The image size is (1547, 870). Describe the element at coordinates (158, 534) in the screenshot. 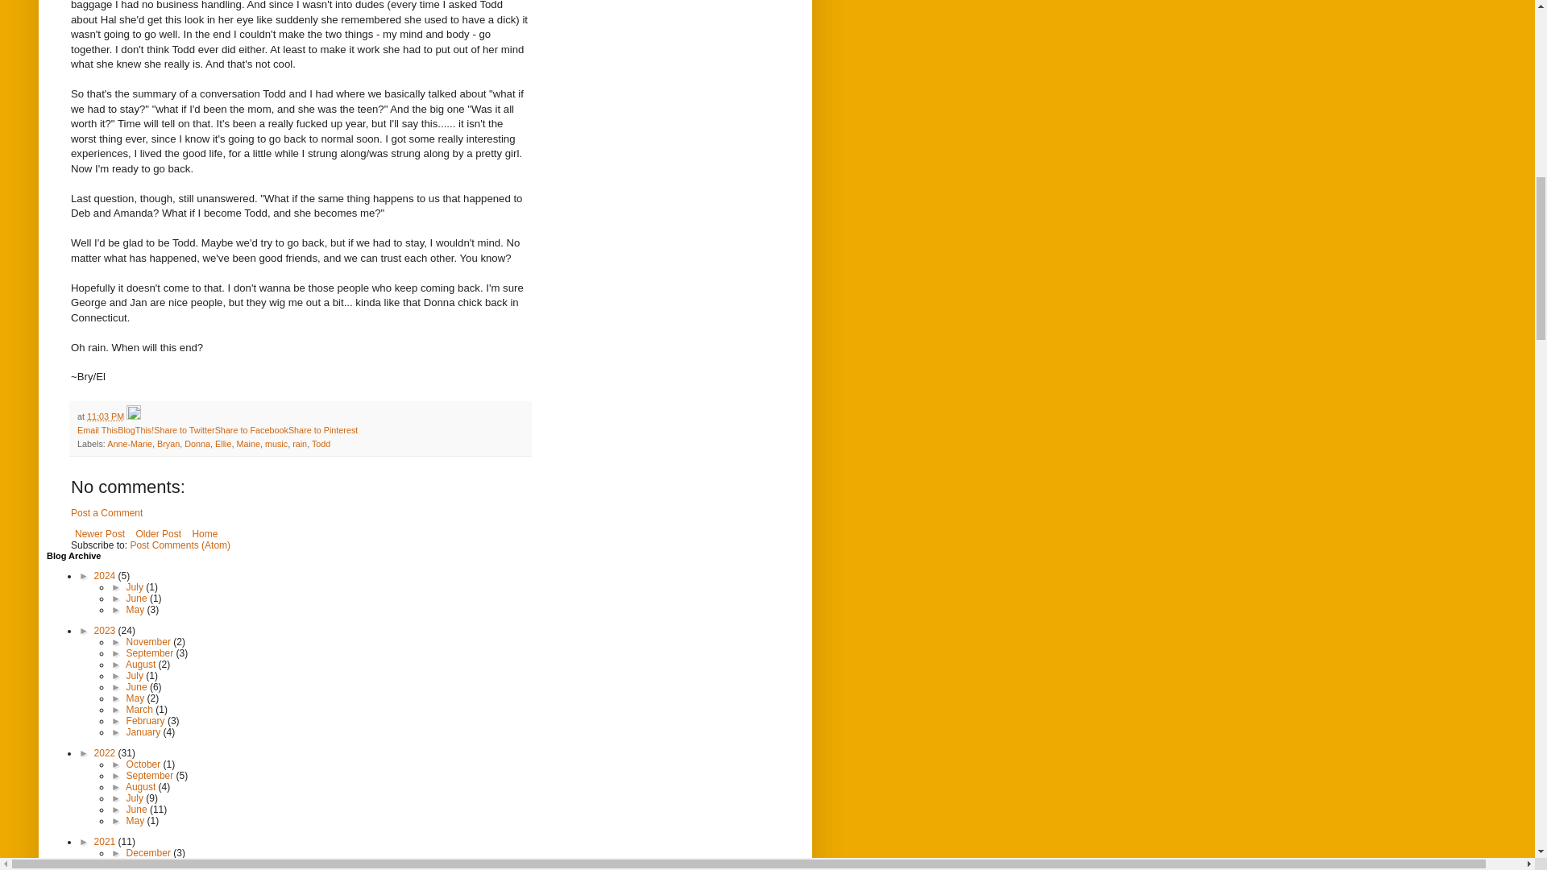

I see `Older Post` at that location.